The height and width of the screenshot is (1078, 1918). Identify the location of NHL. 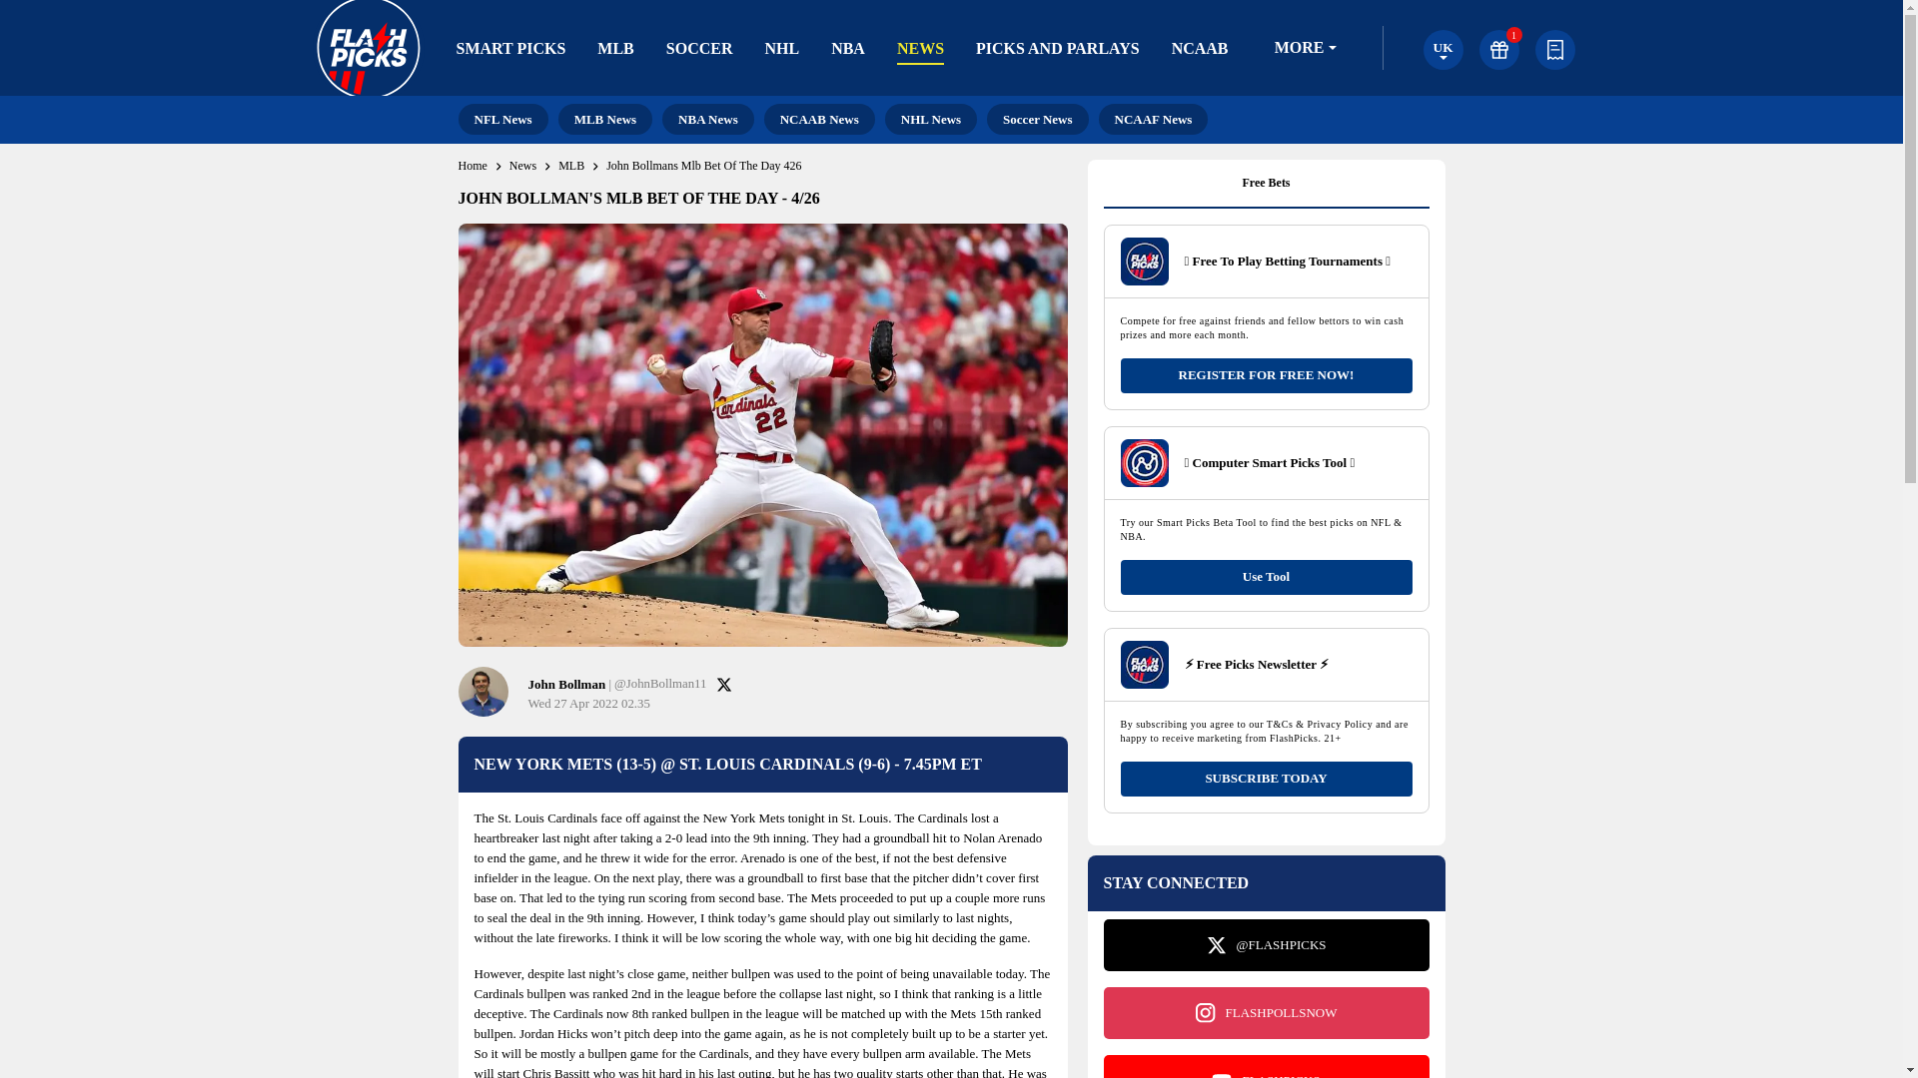
(781, 48).